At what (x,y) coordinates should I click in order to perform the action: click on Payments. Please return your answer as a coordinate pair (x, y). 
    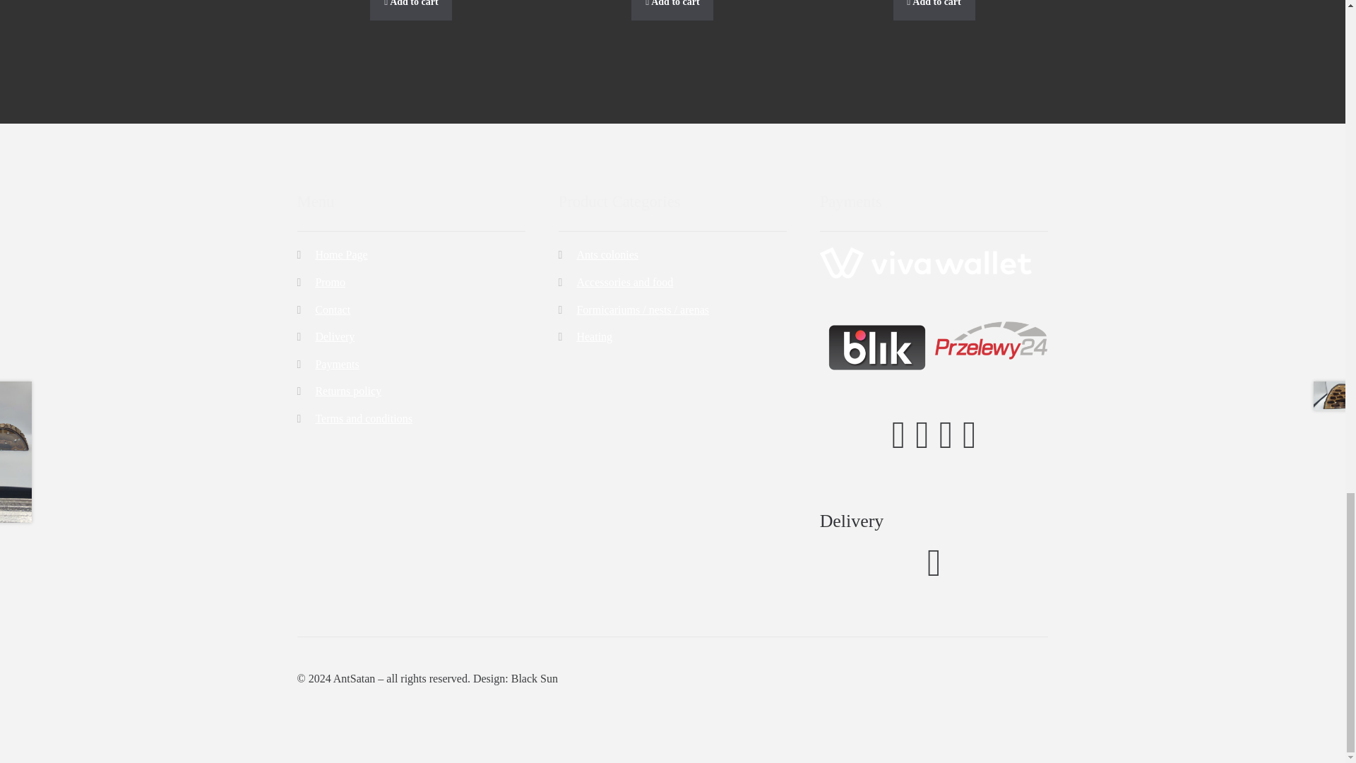
    Looking at the image, I should click on (336, 363).